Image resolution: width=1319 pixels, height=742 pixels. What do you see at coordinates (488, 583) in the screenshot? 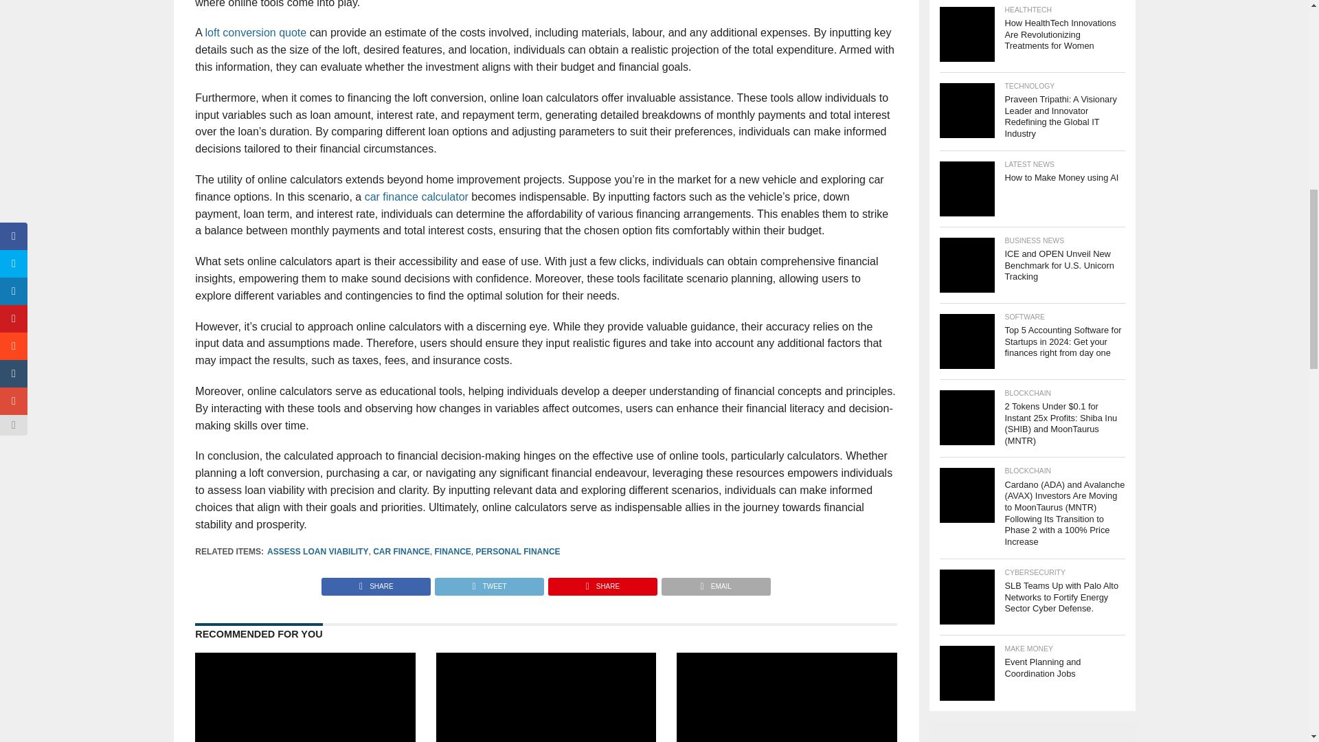
I see `Tweet This Post` at bounding box center [488, 583].